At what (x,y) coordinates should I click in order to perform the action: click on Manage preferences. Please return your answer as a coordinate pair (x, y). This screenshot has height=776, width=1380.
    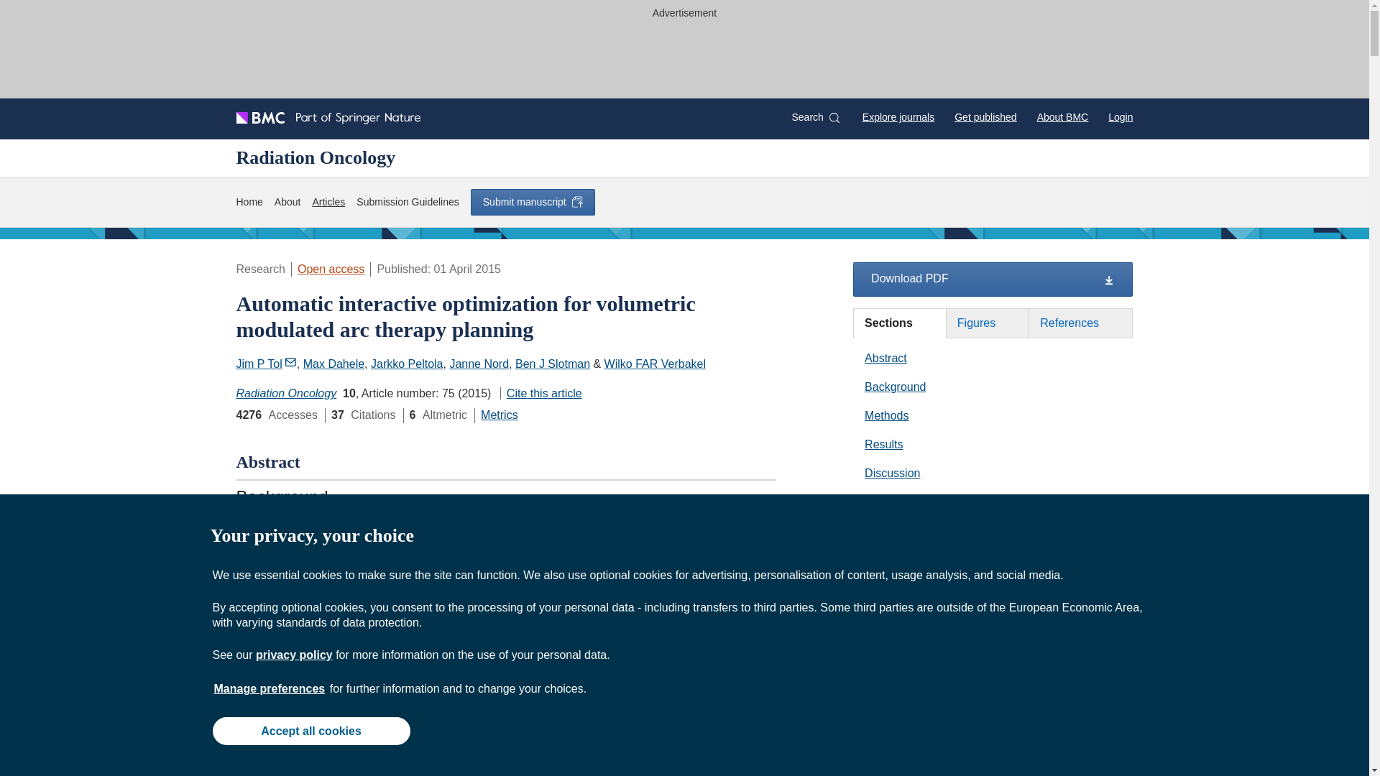
    Looking at the image, I should click on (270, 688).